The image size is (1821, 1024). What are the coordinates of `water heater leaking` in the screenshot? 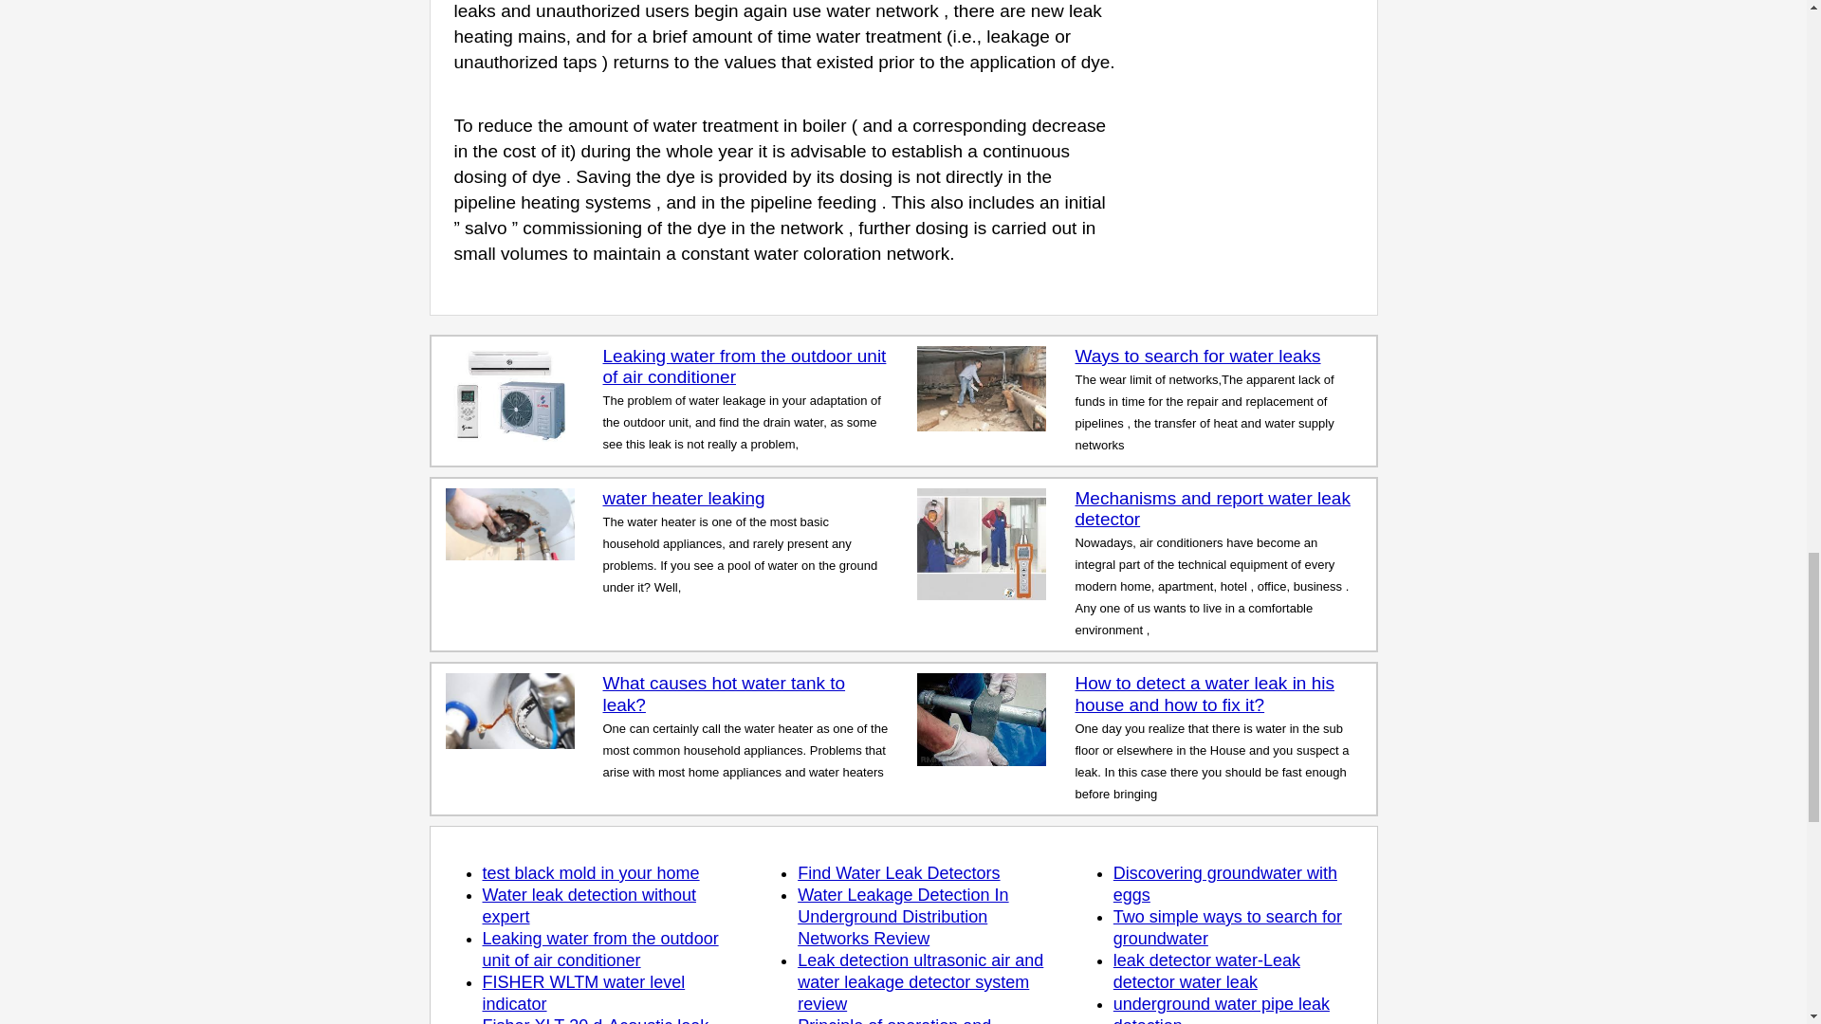 It's located at (683, 498).